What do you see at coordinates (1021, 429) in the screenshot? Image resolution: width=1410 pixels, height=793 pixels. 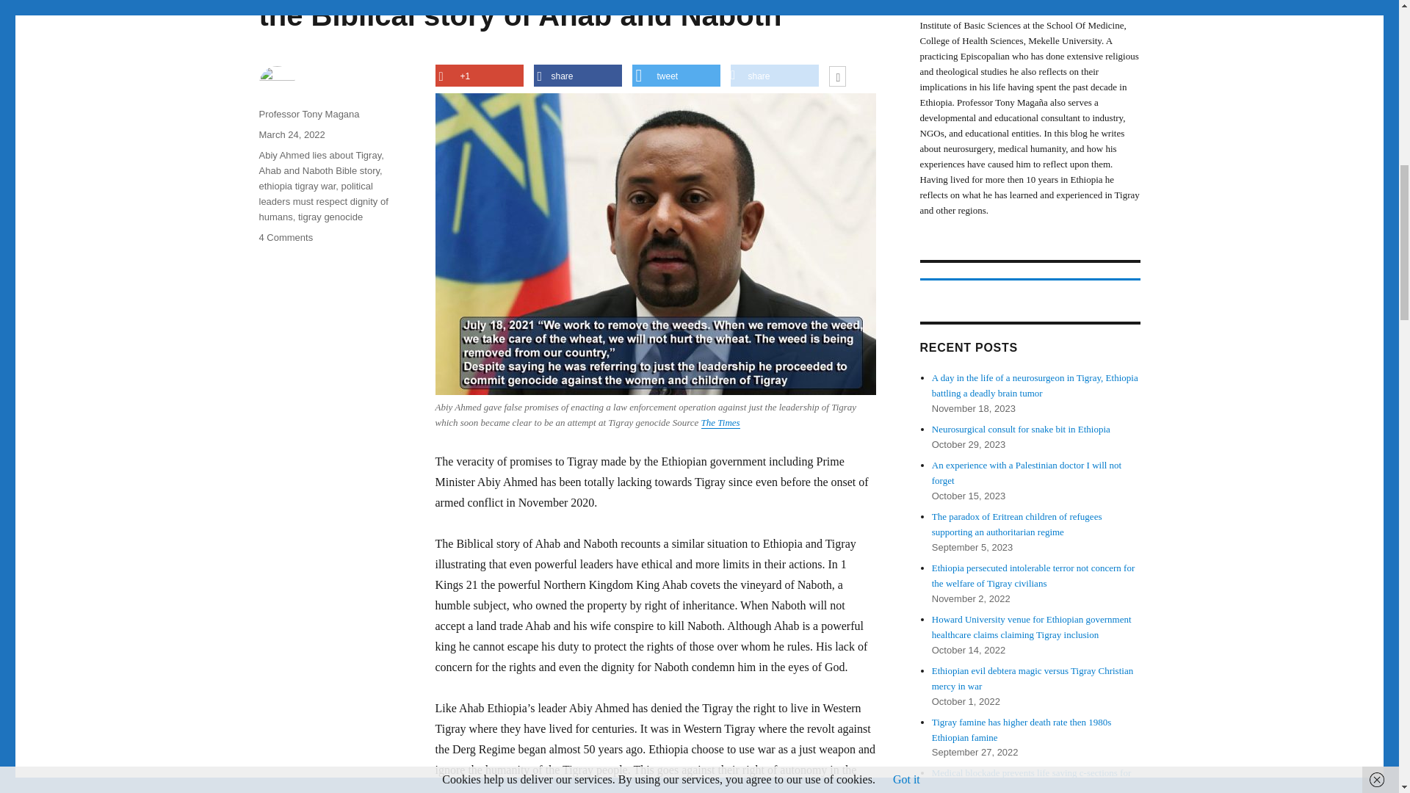 I see `Neurosurgical consult for snake bit in Ethiopia` at bounding box center [1021, 429].